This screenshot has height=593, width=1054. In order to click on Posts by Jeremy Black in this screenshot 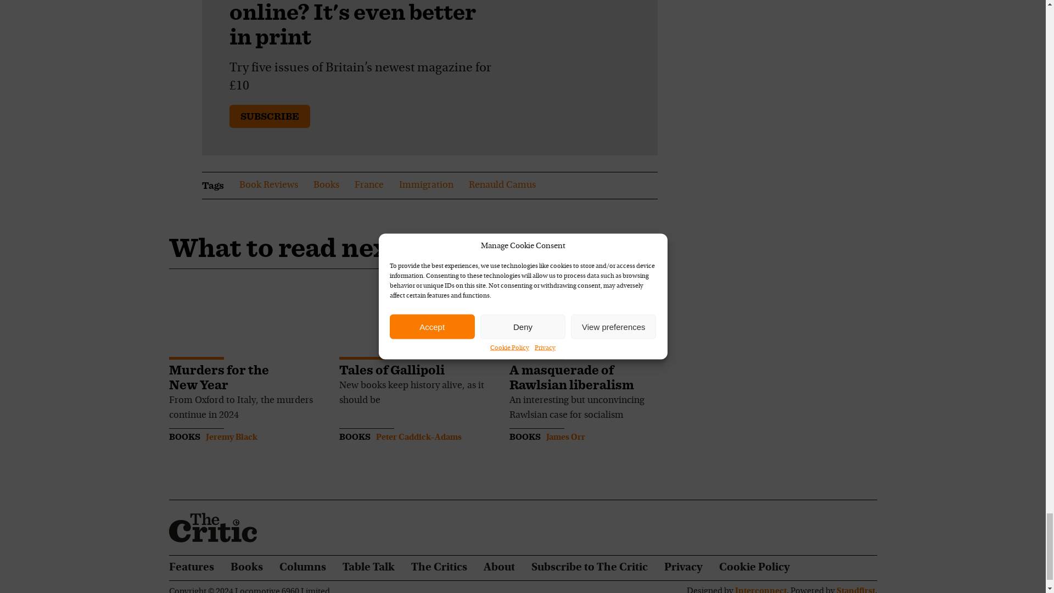, I will do `click(231, 437)`.